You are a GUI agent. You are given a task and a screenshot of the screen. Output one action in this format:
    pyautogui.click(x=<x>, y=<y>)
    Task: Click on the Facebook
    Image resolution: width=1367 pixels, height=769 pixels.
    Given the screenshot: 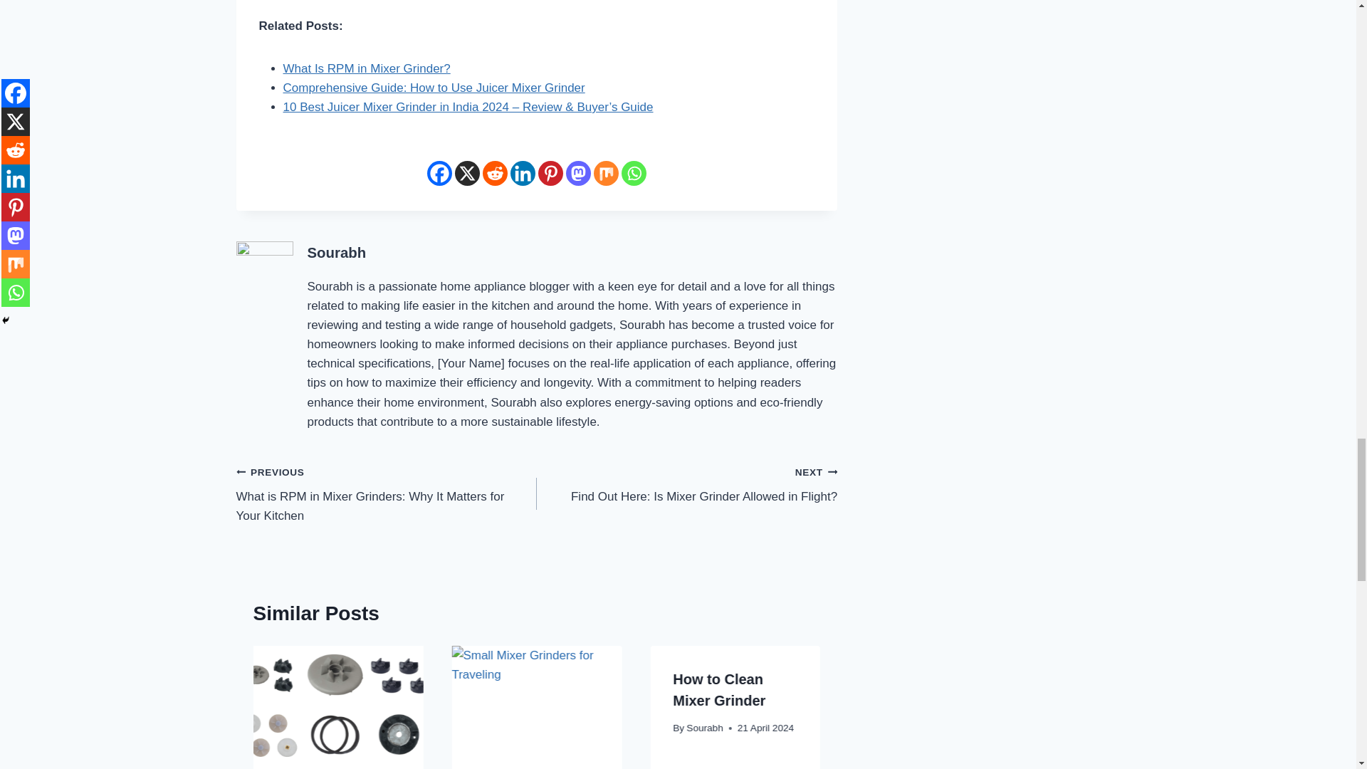 What is the action you would take?
    pyautogui.click(x=439, y=173)
    